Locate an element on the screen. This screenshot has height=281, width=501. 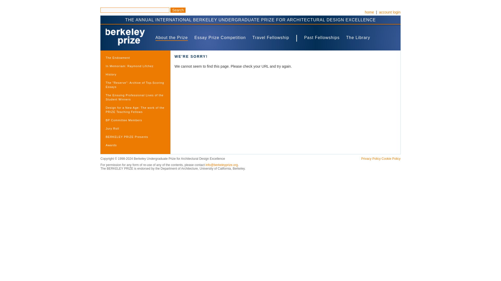
Berkeley Prize 2024 is located at coordinates (125, 37).